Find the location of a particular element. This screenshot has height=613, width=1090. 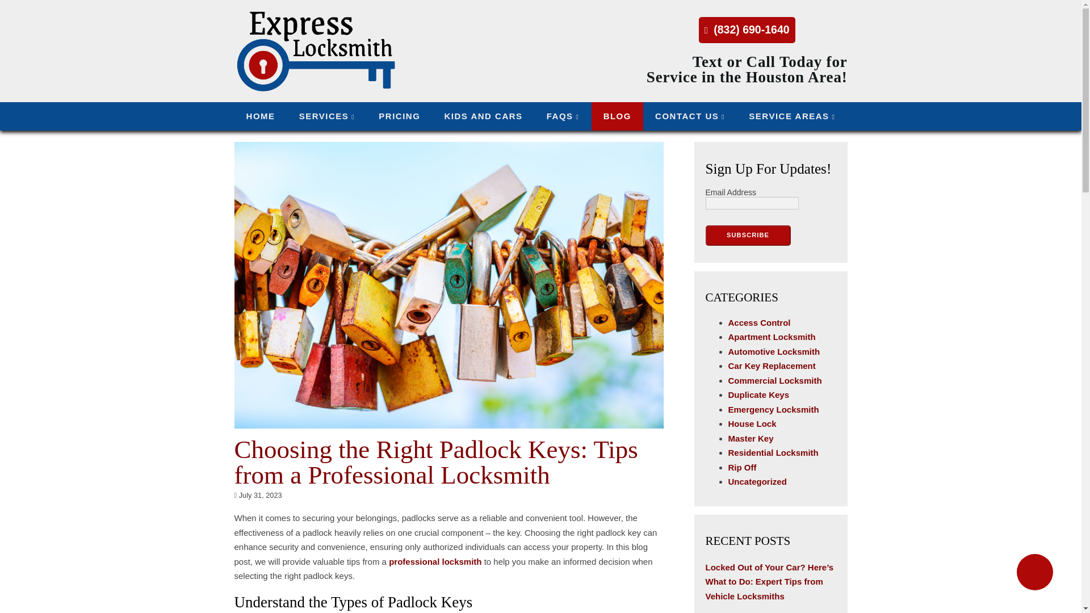

Subscribe is located at coordinates (748, 236).